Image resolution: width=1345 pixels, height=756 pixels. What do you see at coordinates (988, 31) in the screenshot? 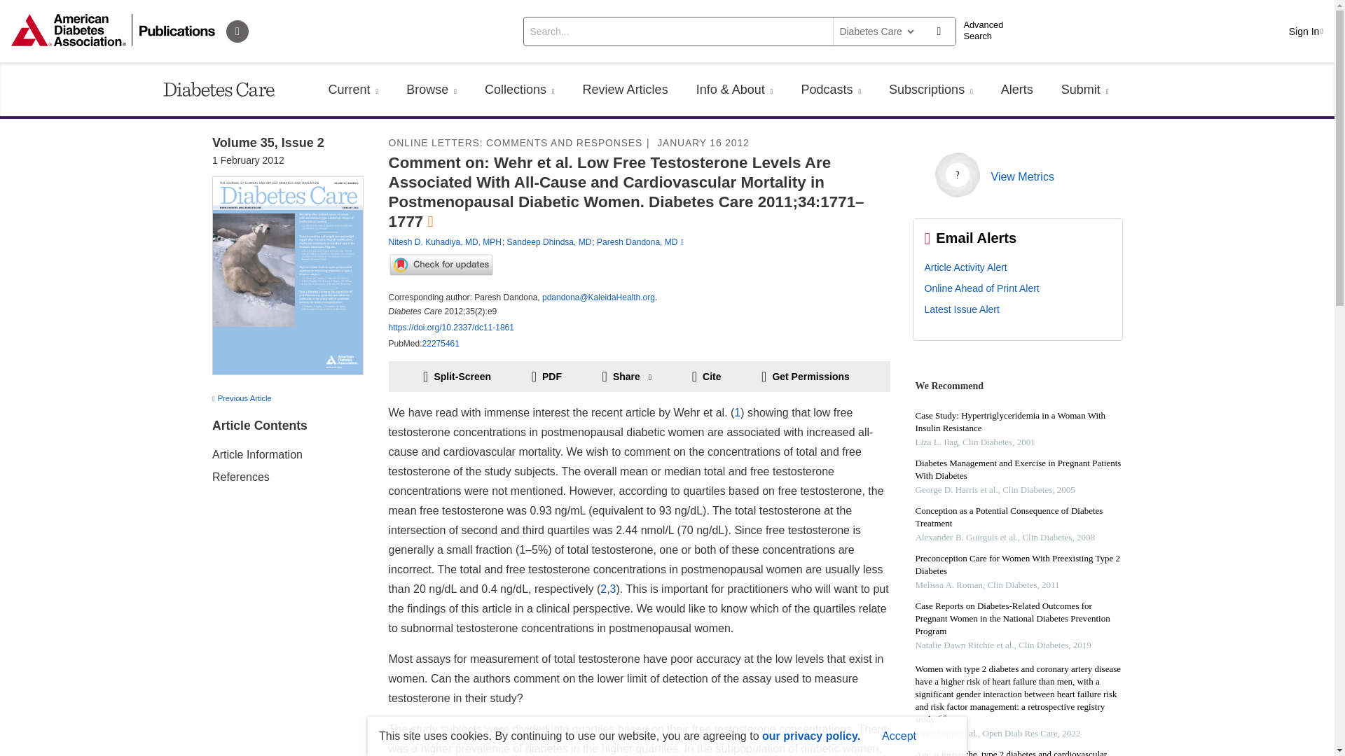
I see `Advanced Search` at bounding box center [988, 31].